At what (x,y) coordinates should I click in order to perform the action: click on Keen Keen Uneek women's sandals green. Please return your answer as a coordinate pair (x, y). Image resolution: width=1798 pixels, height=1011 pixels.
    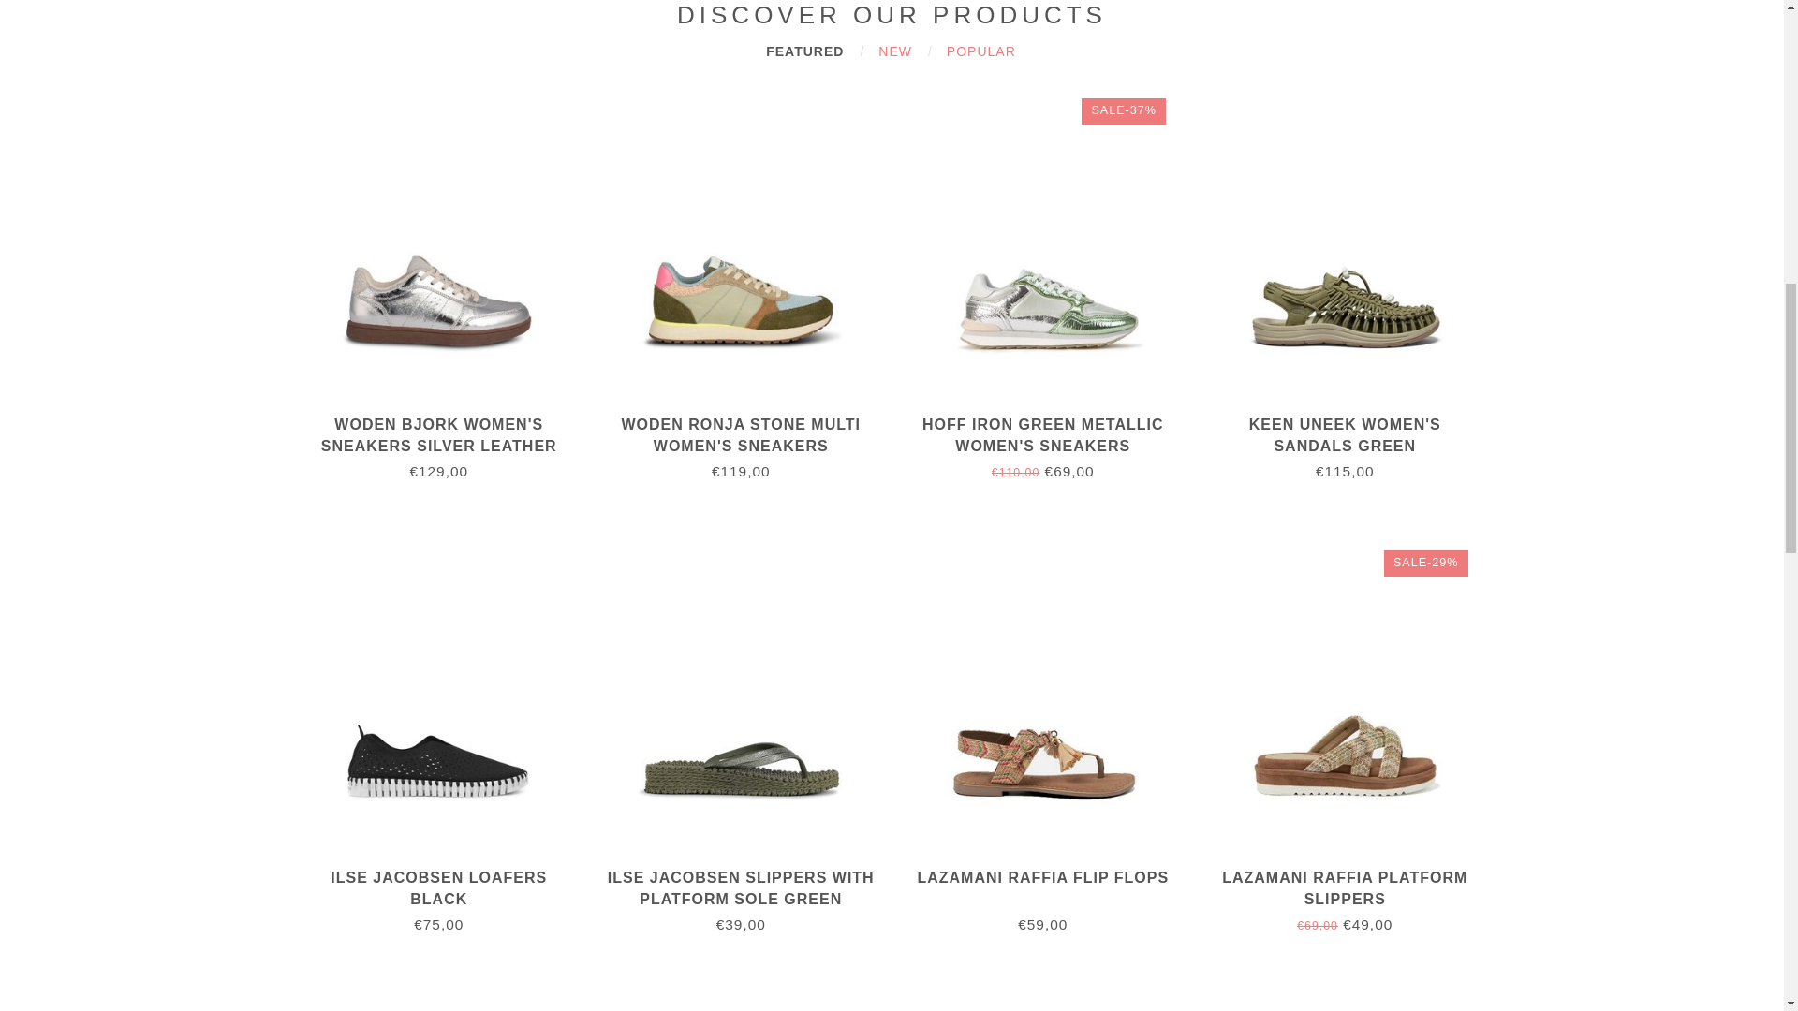
    Looking at the image, I should click on (1345, 434).